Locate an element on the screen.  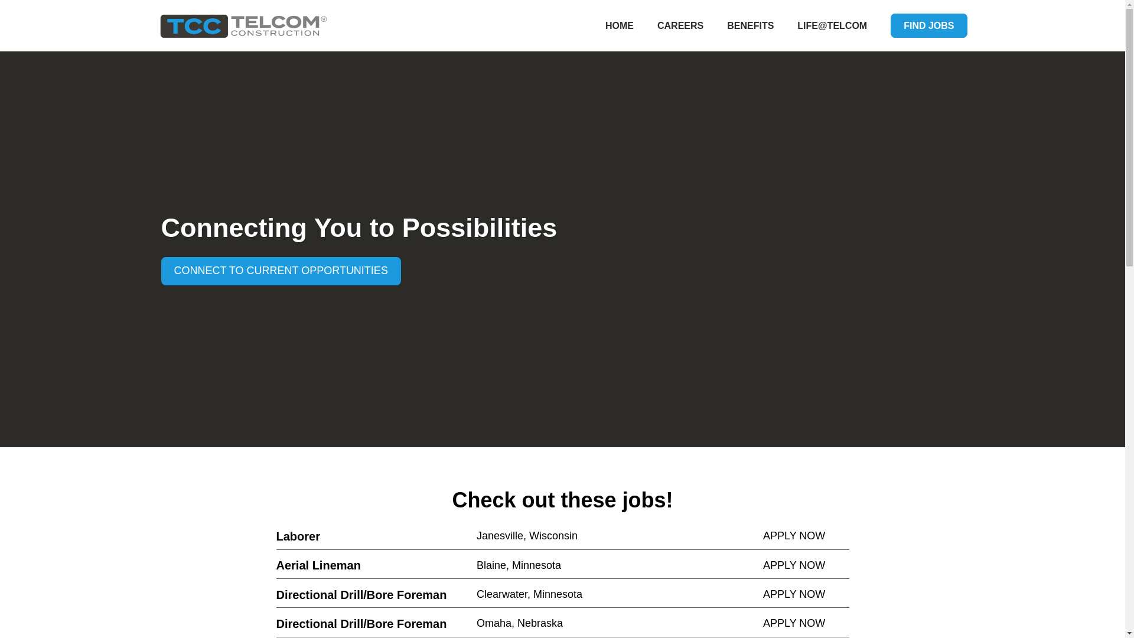
APPLY NOW is located at coordinates (806, 624).